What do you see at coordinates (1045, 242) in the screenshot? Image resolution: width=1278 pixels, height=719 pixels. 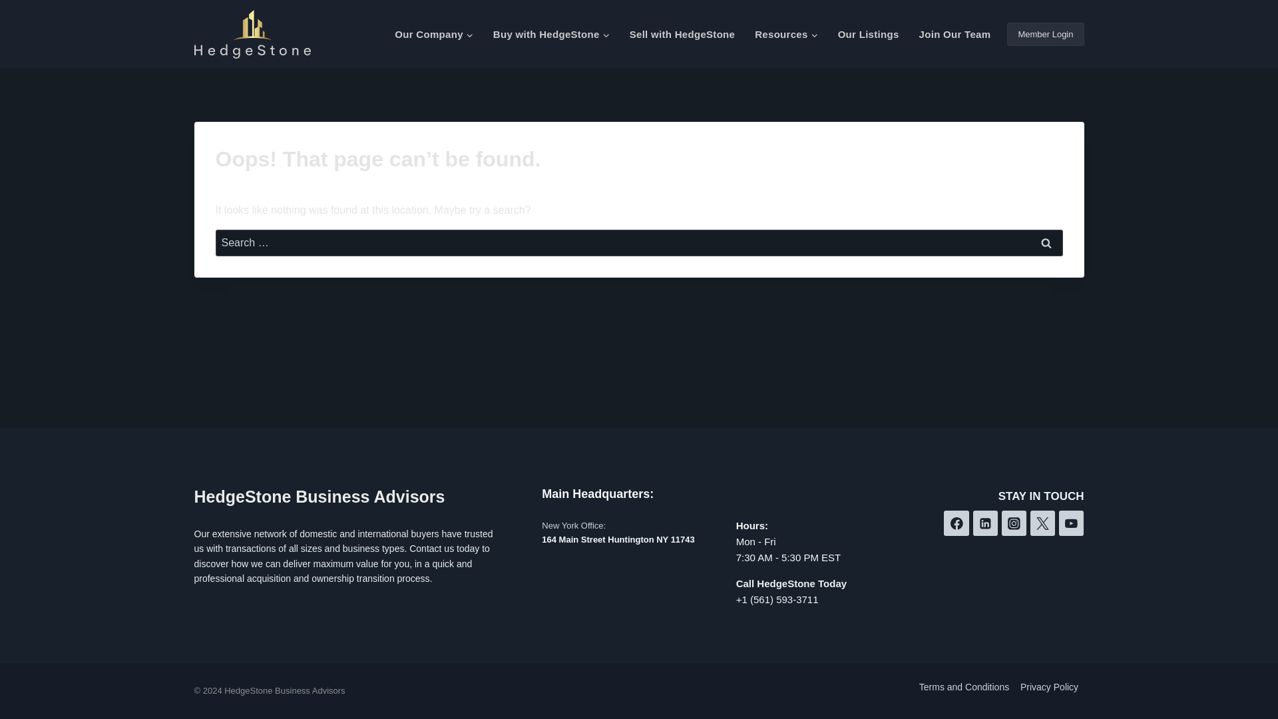 I see `Search` at bounding box center [1045, 242].